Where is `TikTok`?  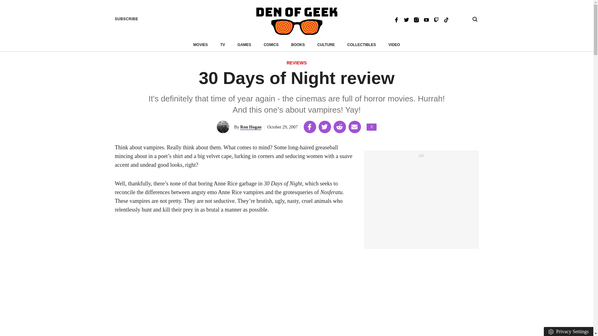
TikTok is located at coordinates (446, 19).